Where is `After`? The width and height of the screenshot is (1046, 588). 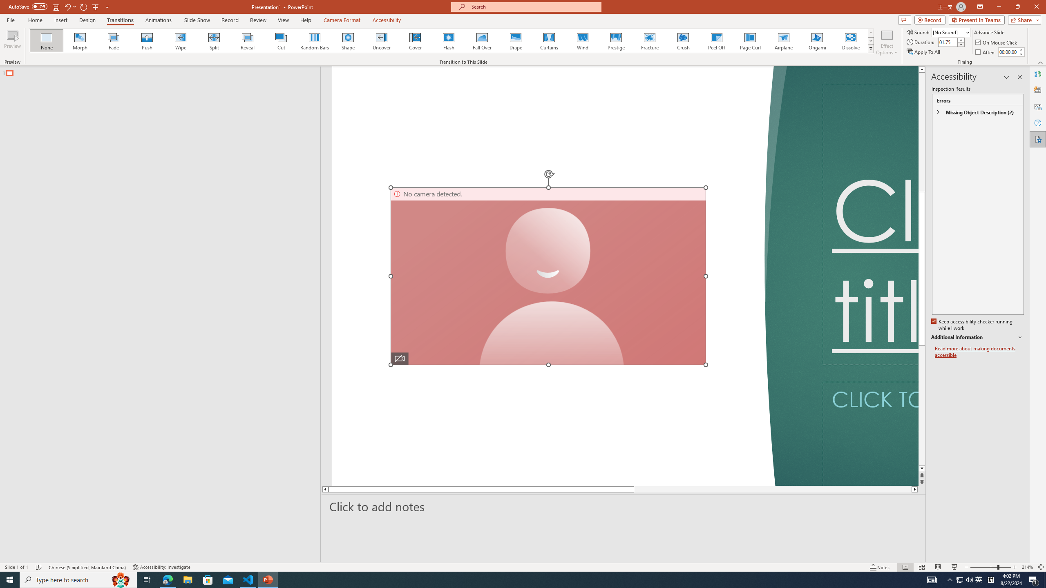
After is located at coordinates (986, 52).